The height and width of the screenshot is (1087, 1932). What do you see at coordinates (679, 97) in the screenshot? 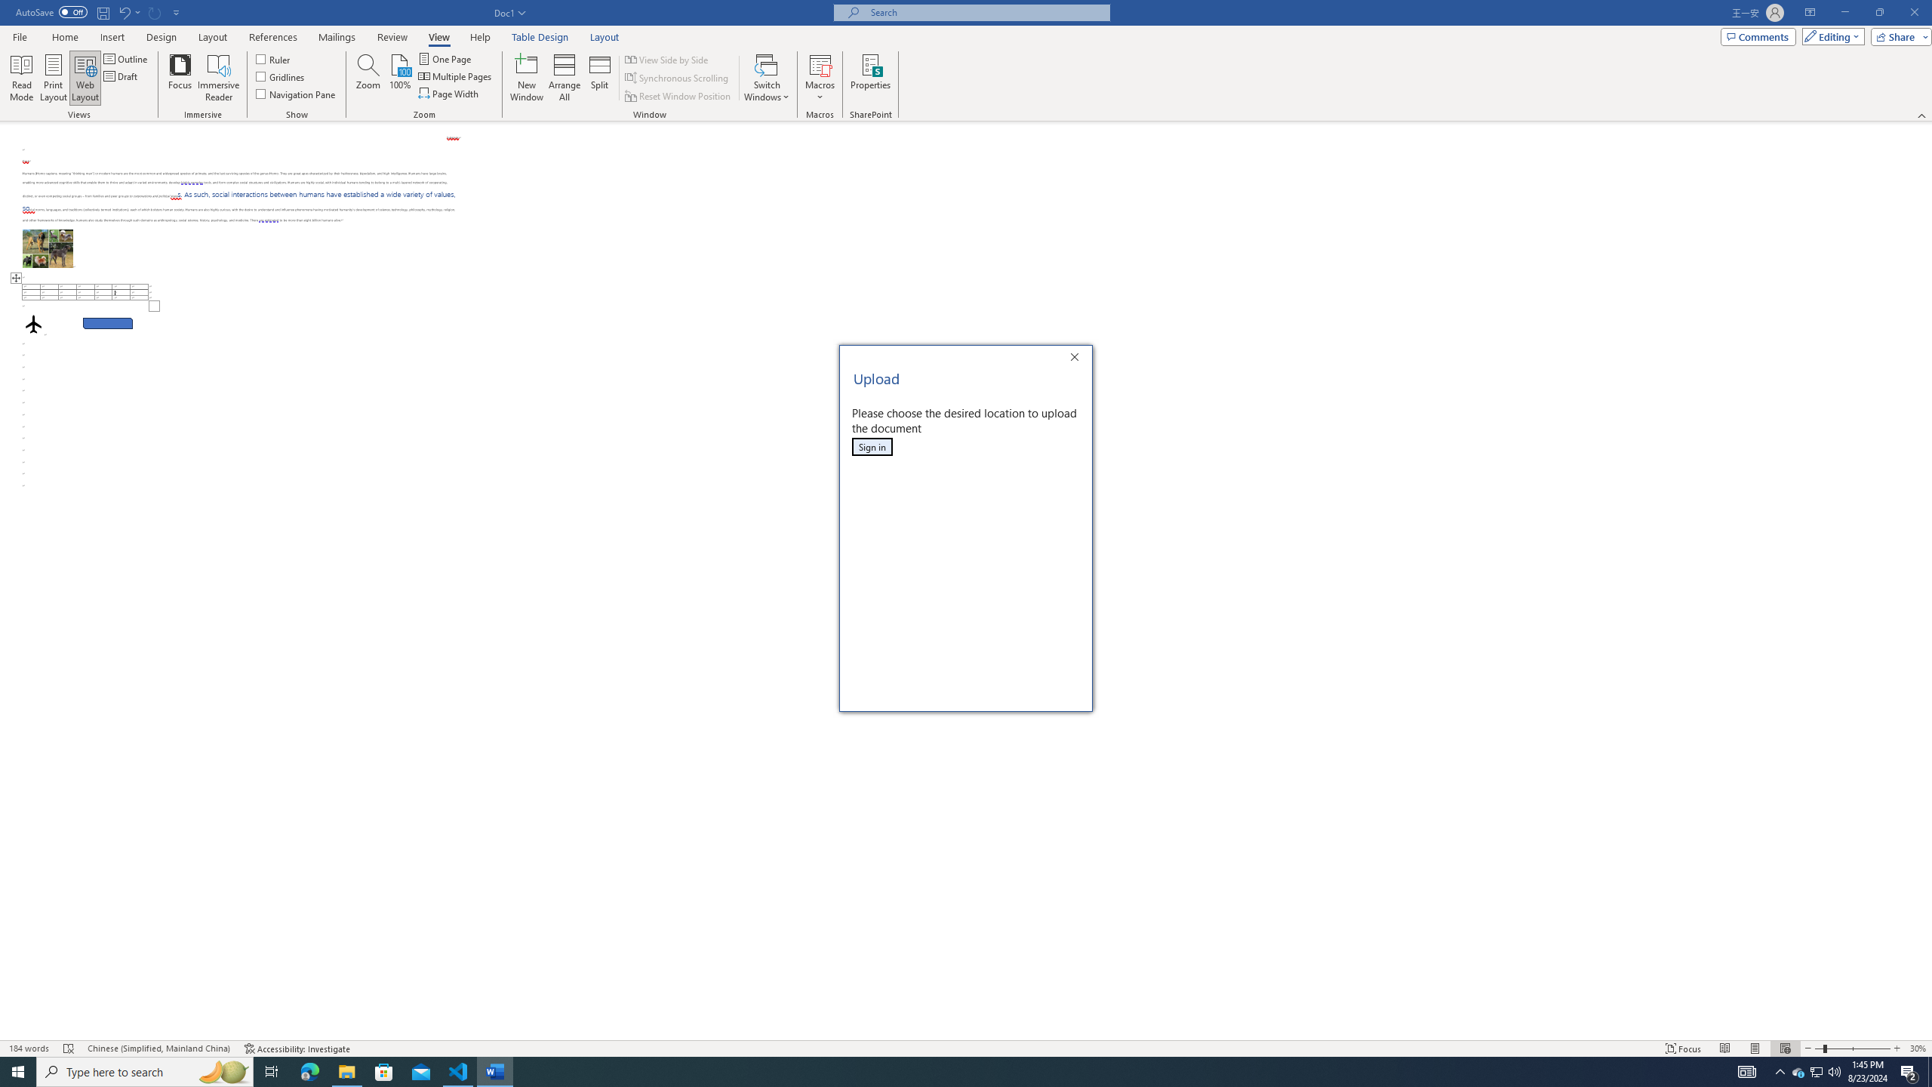
I see `Reset Window Position` at bounding box center [679, 97].